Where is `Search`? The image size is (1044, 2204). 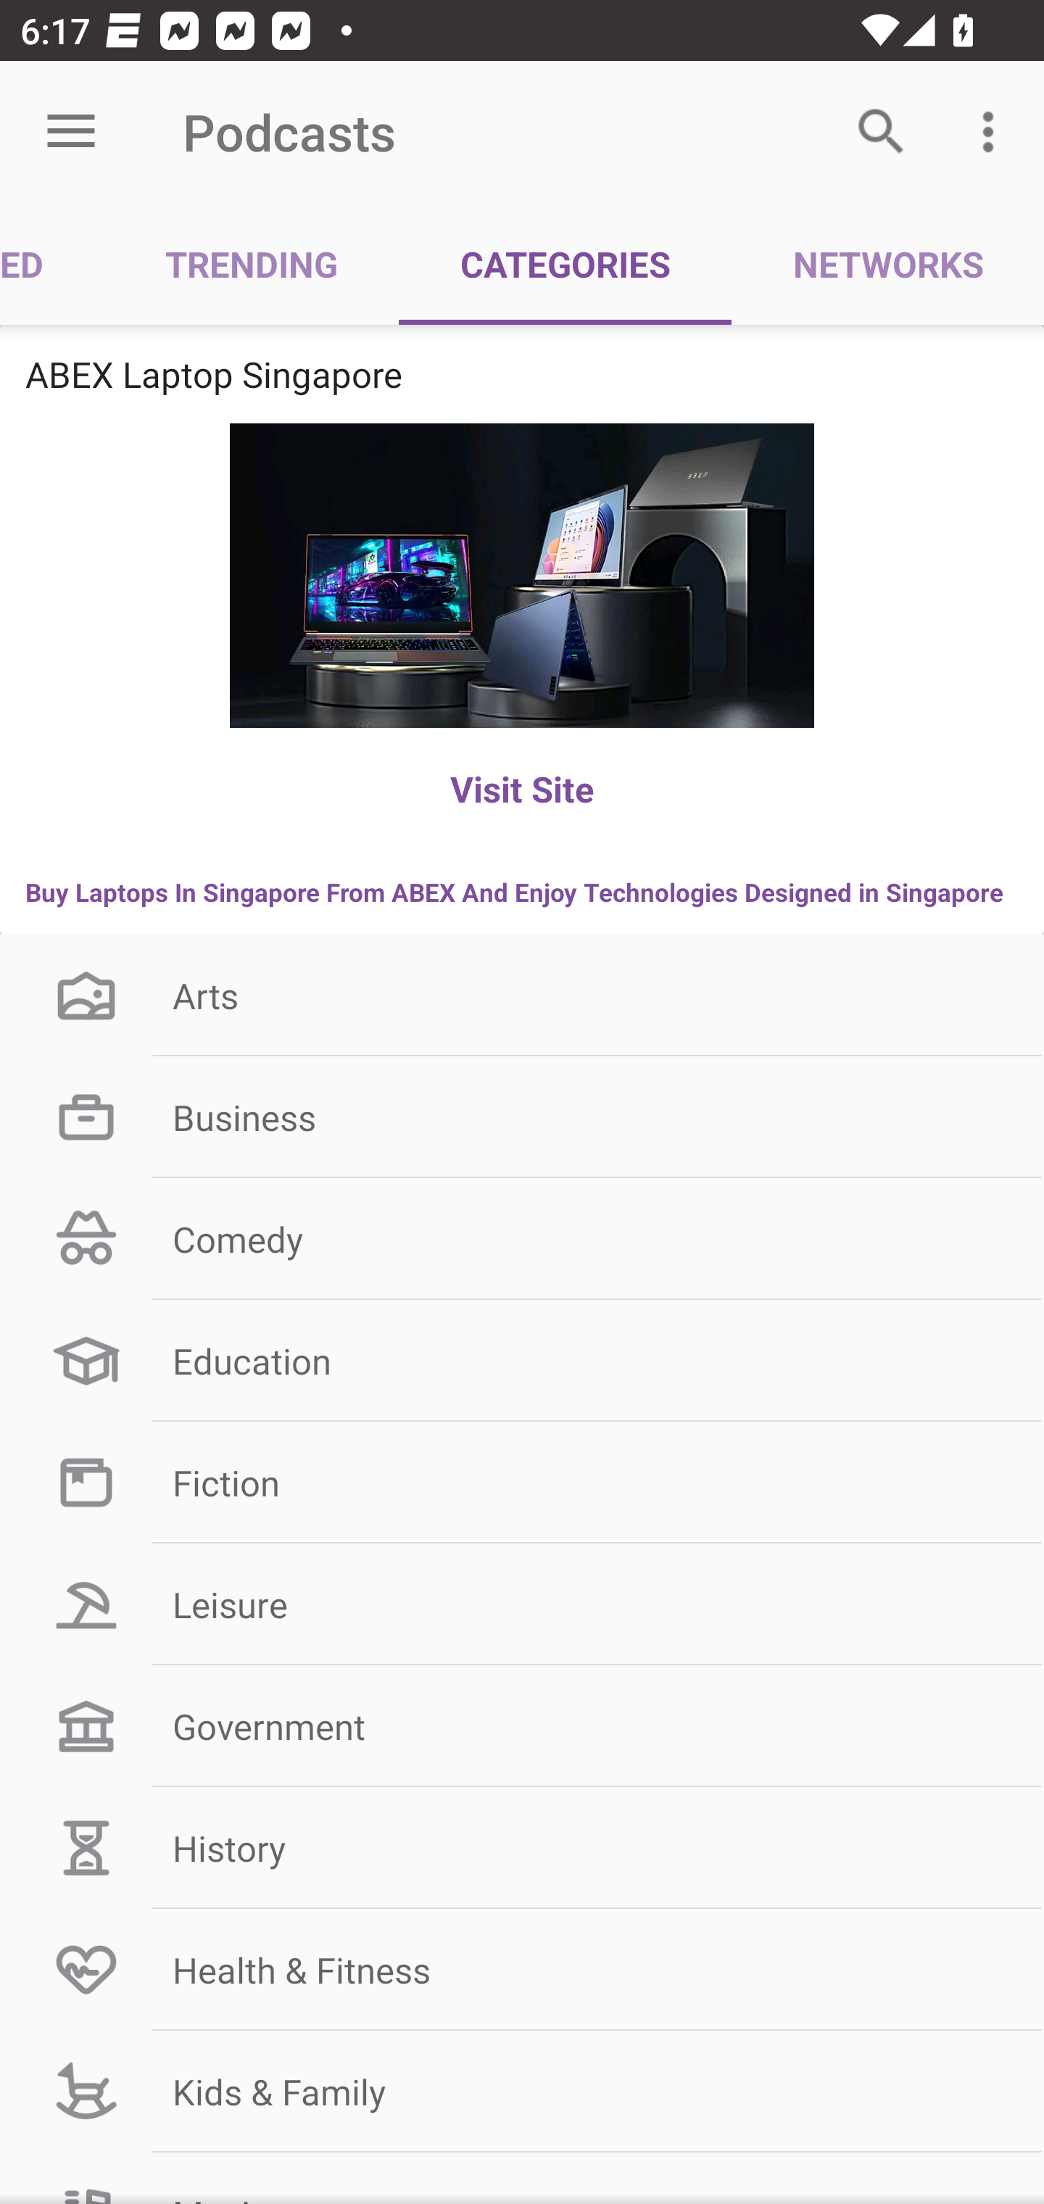 Search is located at coordinates (882, 132).